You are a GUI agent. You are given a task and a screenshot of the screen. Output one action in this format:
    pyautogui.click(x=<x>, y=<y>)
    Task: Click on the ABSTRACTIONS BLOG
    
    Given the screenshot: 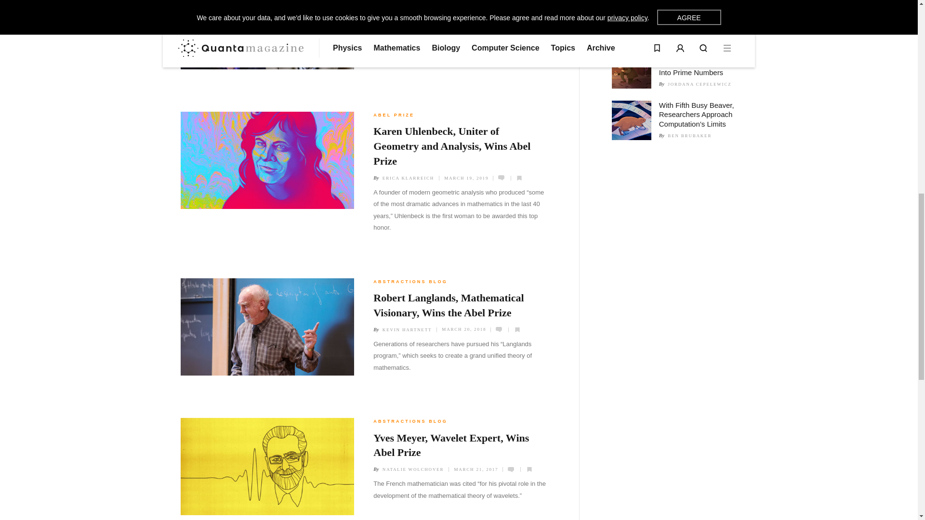 What is the action you would take?
    pyautogui.click(x=410, y=281)
    